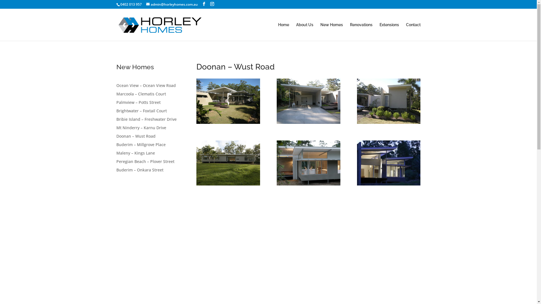 Image resolution: width=541 pixels, height=304 pixels. Describe the element at coordinates (361, 32) in the screenshot. I see `Renovations` at that location.